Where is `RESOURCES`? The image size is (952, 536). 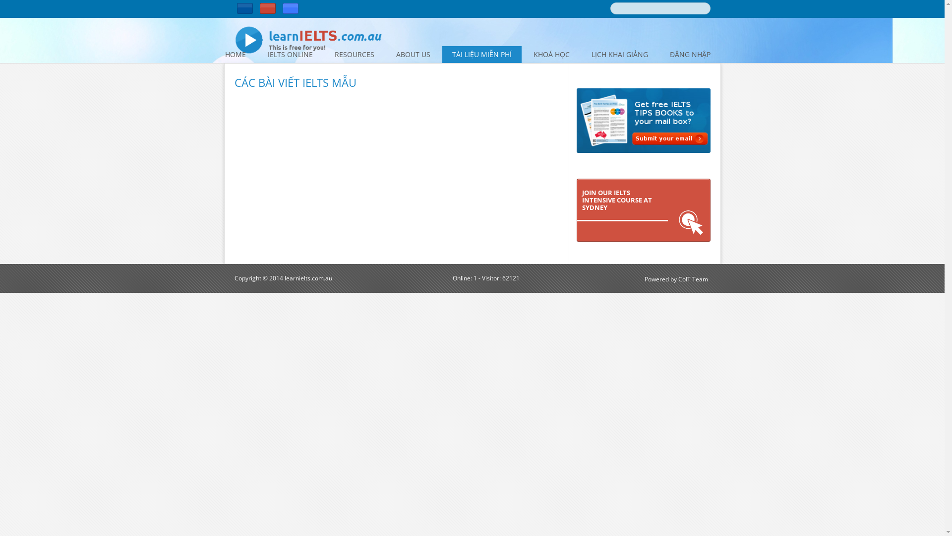
RESOURCES is located at coordinates (354, 55).